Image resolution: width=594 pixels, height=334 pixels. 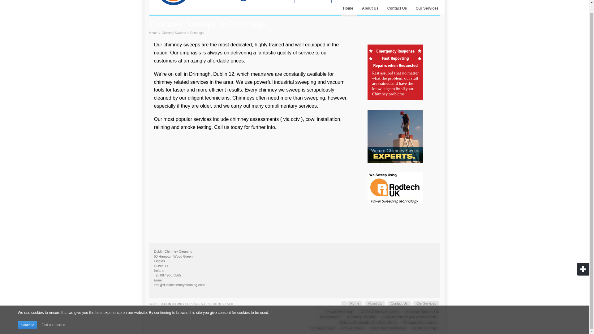 What do you see at coordinates (370, 10) in the screenshot?
I see `About Us` at bounding box center [370, 10].